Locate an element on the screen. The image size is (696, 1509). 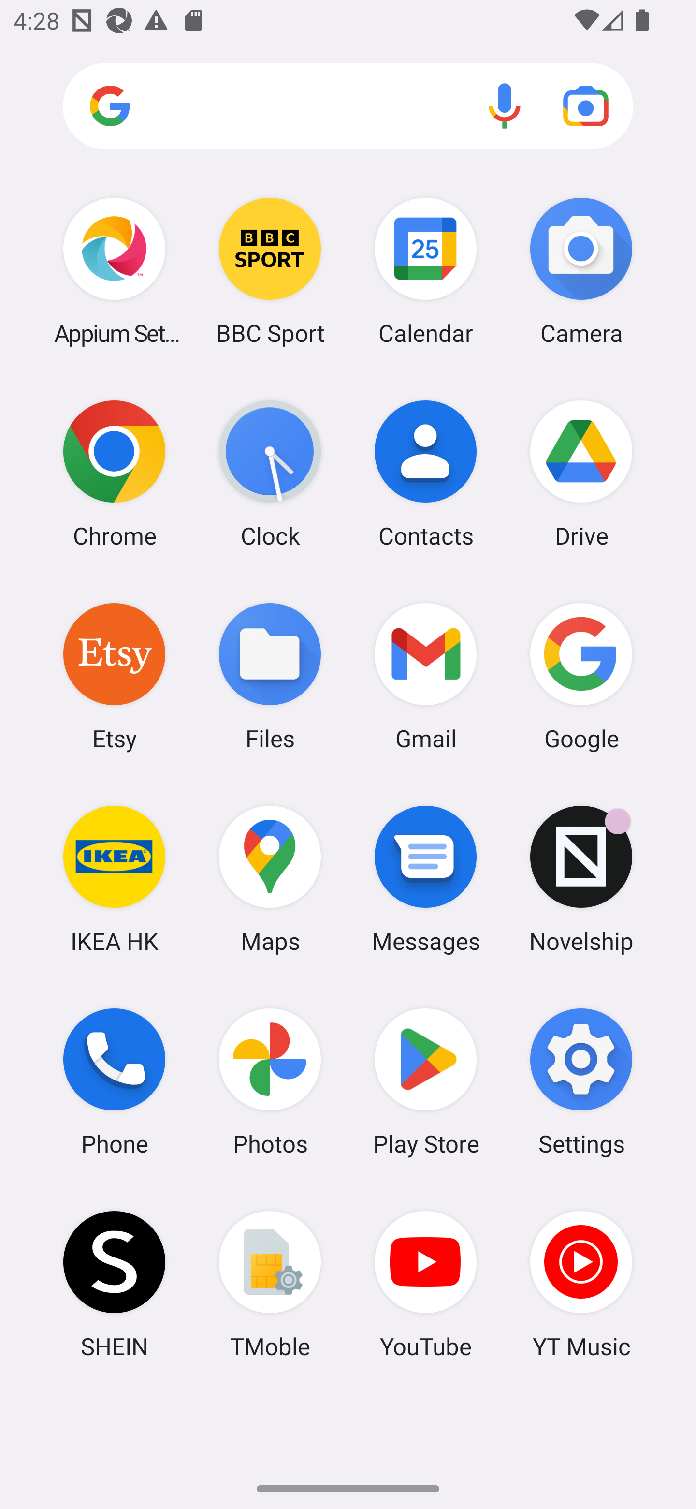
Phone is located at coordinates (114, 1082).